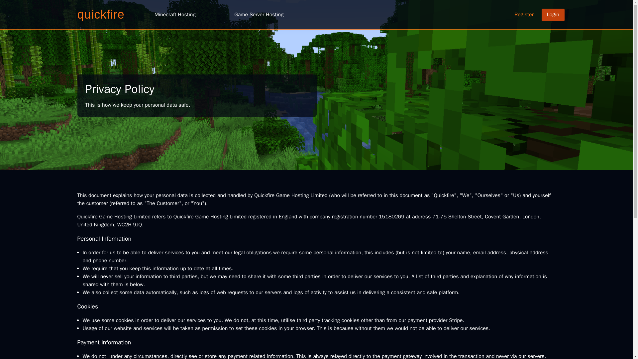 The image size is (638, 359). What do you see at coordinates (524, 15) in the screenshot?
I see `Register` at bounding box center [524, 15].